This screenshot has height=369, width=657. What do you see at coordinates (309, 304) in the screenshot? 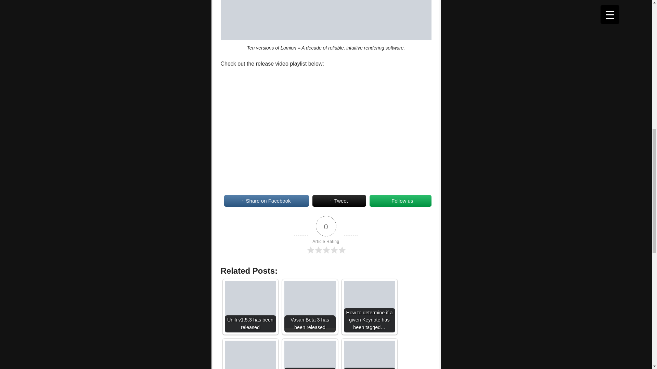
I see `Vasari Beta 3 has been released` at bounding box center [309, 304].